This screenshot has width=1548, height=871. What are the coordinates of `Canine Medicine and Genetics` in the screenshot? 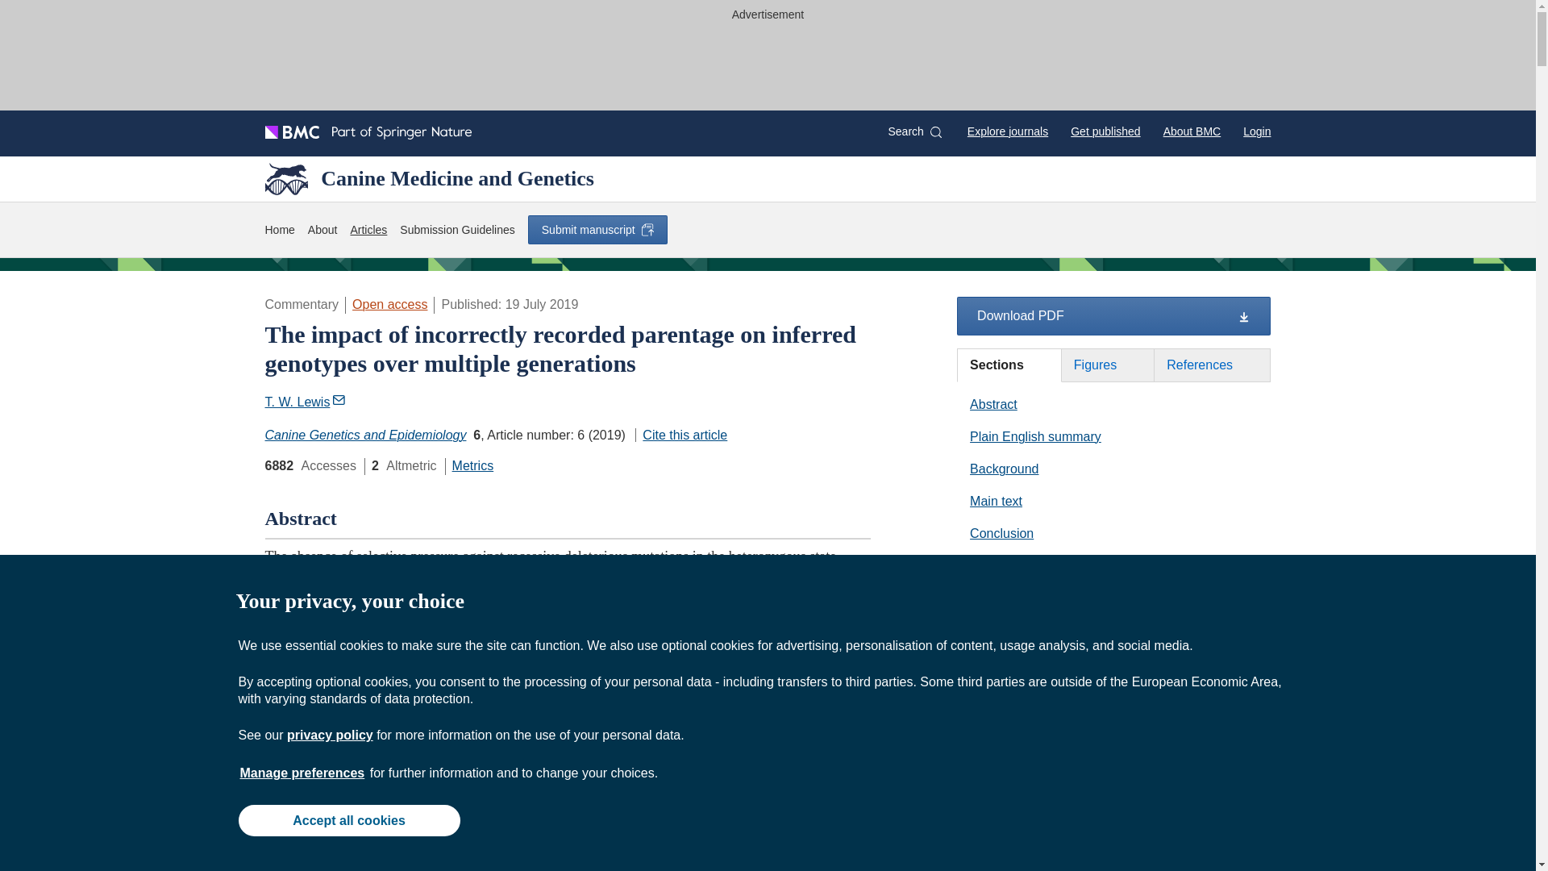 It's located at (429, 178).